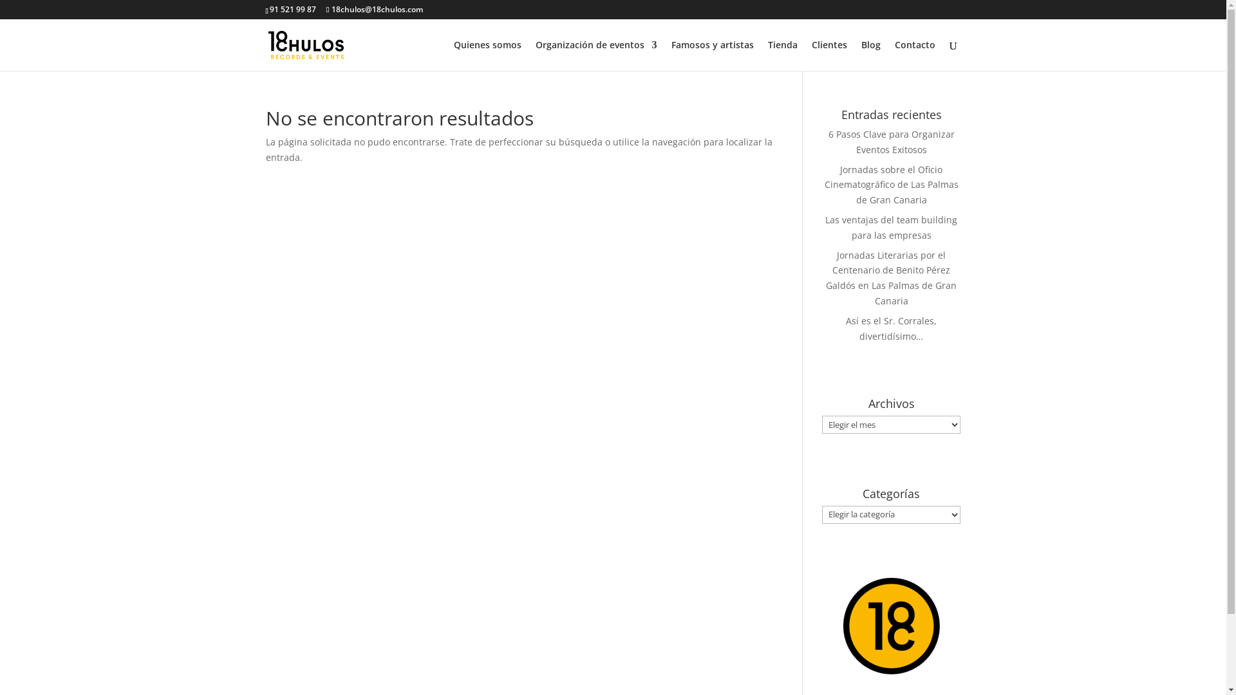 The height and width of the screenshot is (695, 1236). What do you see at coordinates (712, 55) in the screenshot?
I see `Famosos y artistas` at bounding box center [712, 55].